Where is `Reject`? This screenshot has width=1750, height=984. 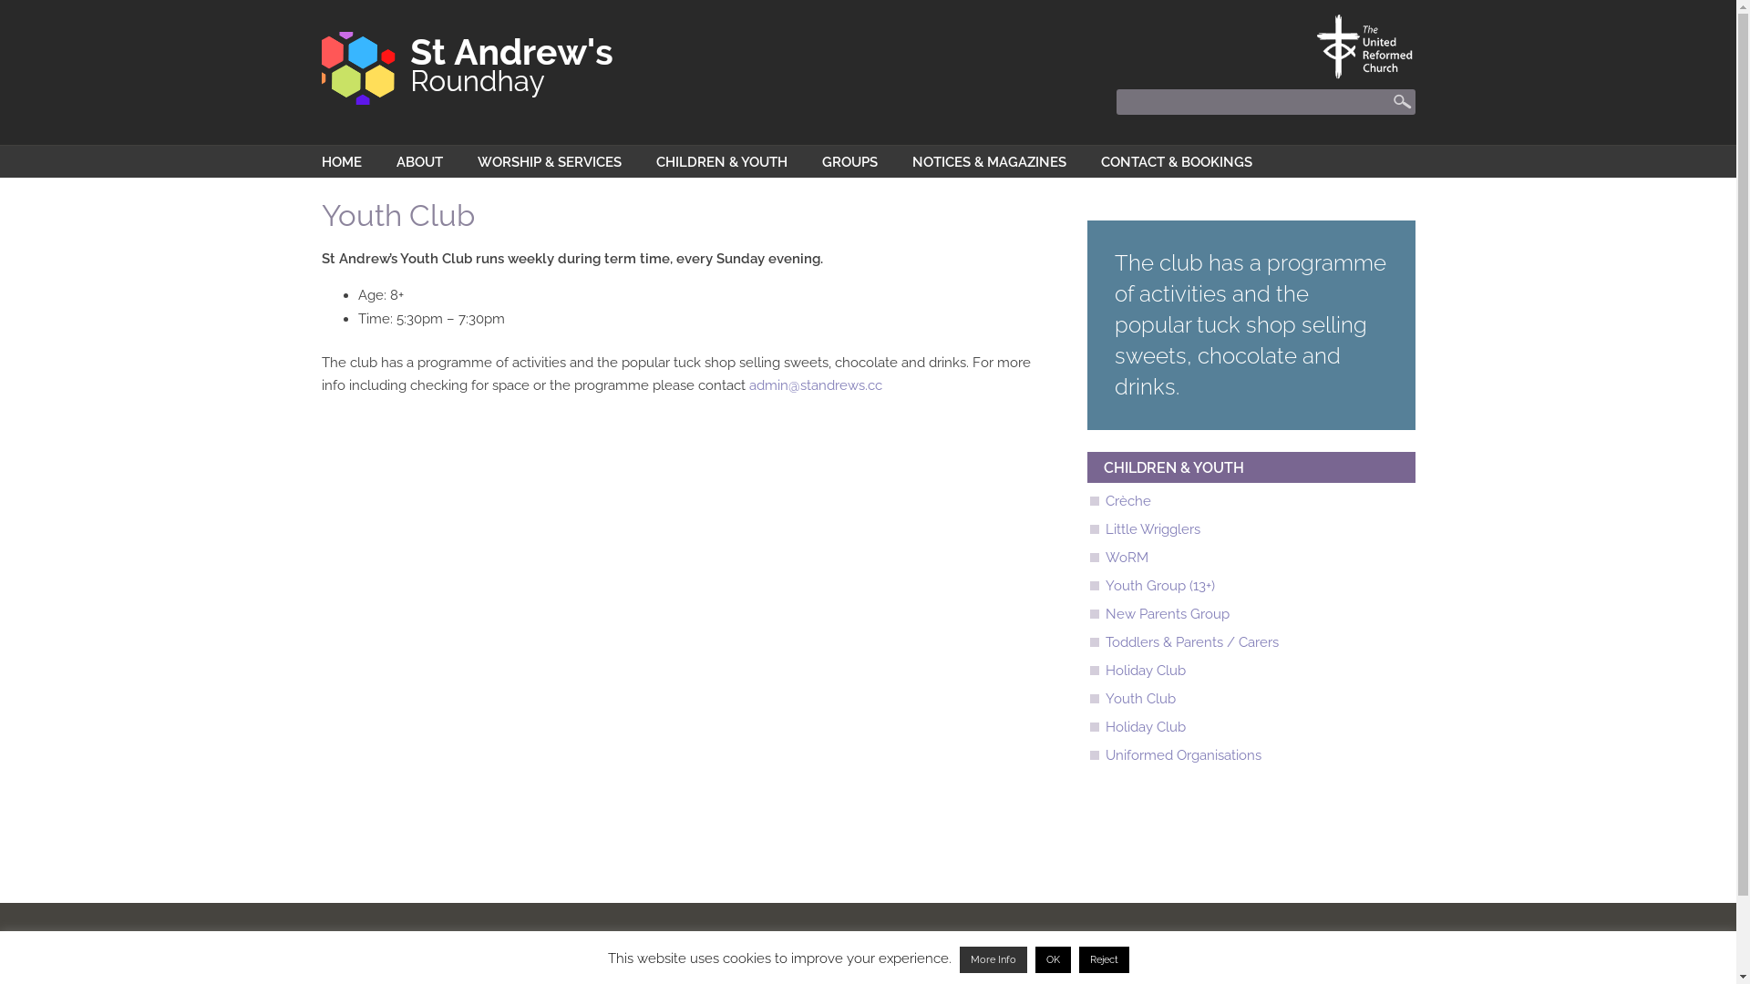
Reject is located at coordinates (1105, 960).